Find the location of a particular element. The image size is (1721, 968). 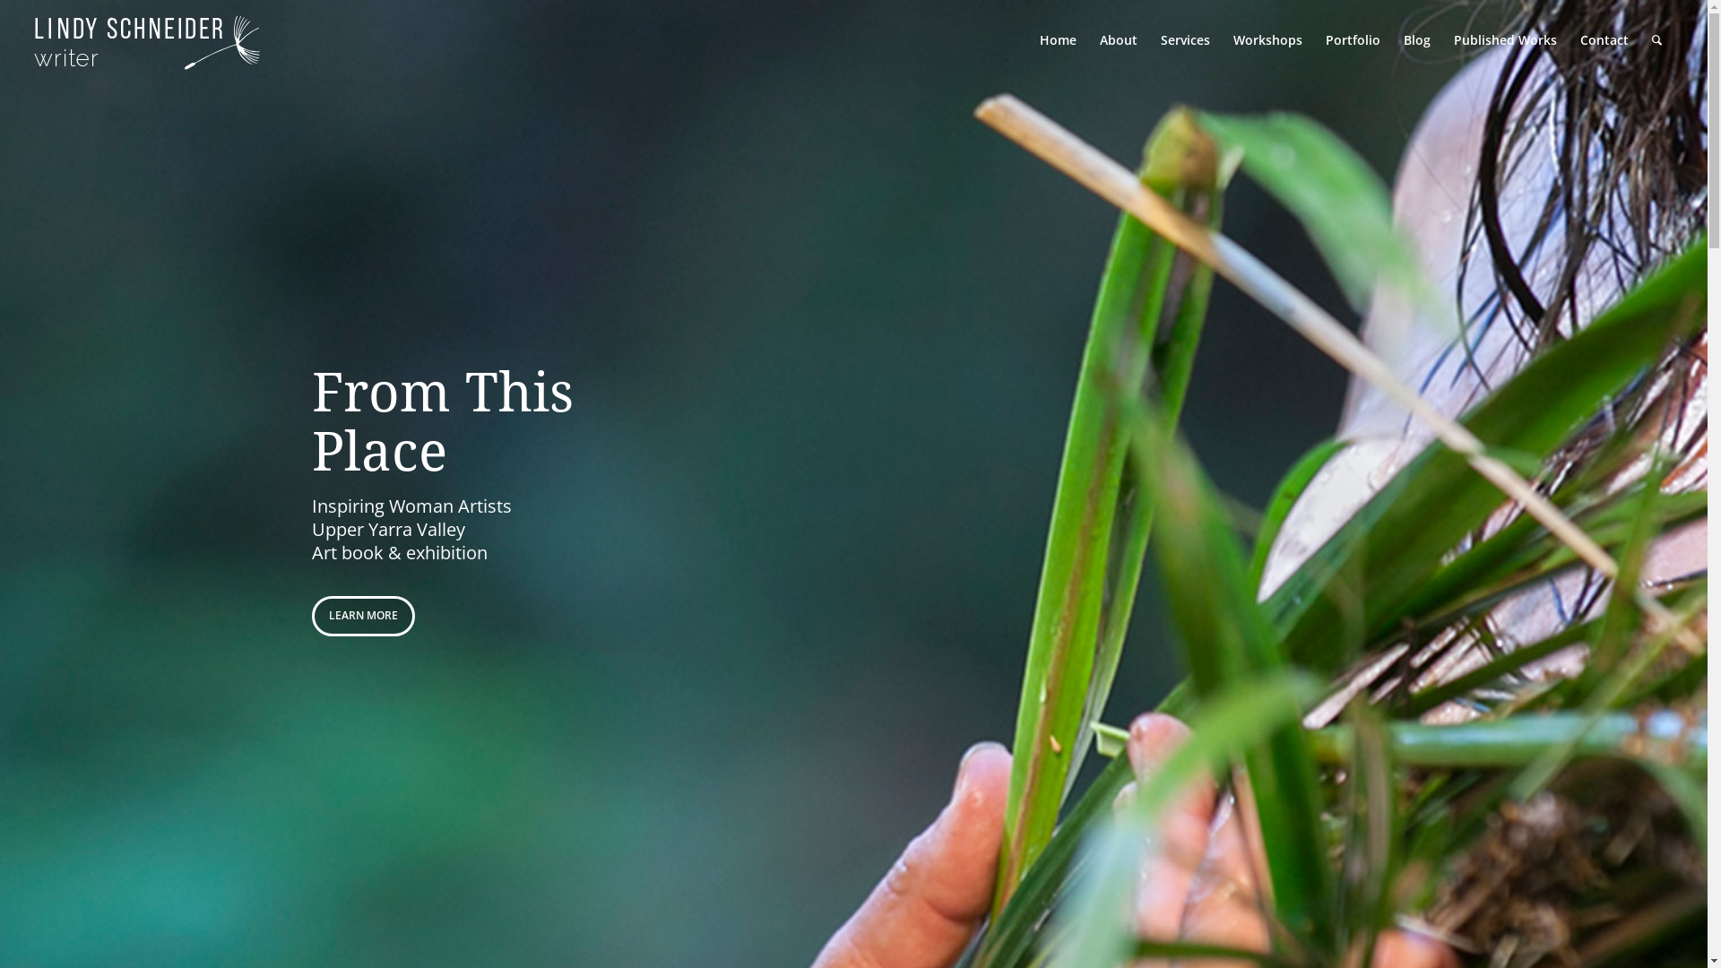

Published Works is located at coordinates (1506, 40).